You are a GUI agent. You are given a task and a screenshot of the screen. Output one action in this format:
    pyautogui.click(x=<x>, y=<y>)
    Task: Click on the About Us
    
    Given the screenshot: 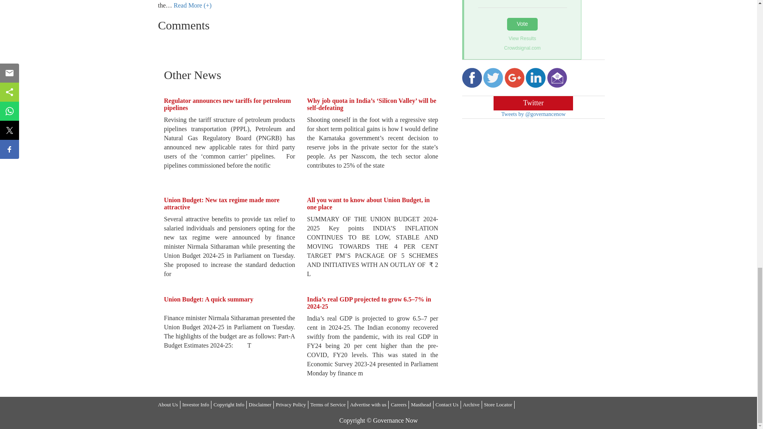 What is the action you would take?
    pyautogui.click(x=168, y=404)
    